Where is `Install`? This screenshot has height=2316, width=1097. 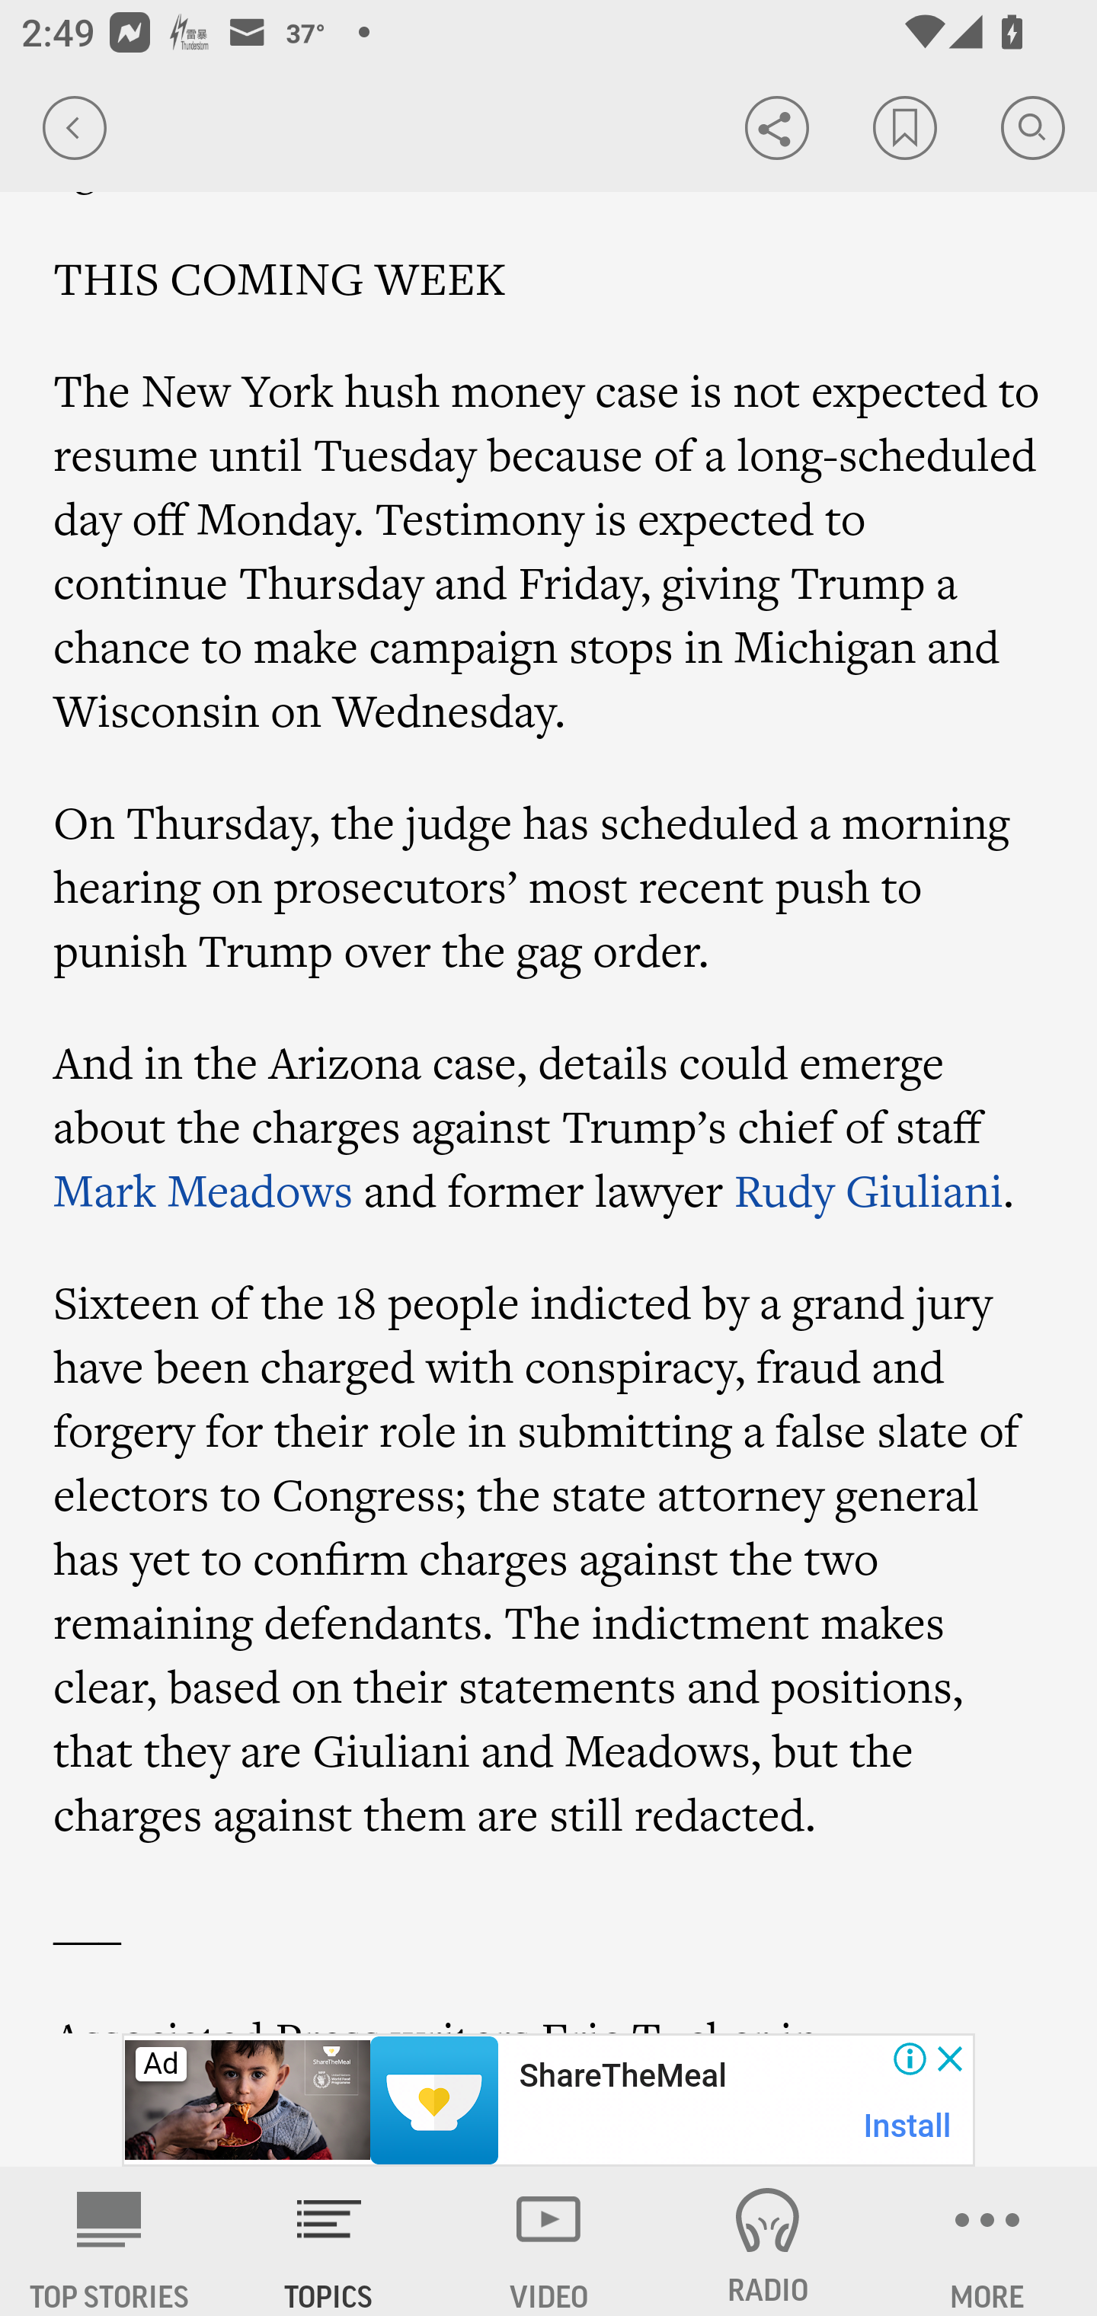 Install is located at coordinates (908, 2126).